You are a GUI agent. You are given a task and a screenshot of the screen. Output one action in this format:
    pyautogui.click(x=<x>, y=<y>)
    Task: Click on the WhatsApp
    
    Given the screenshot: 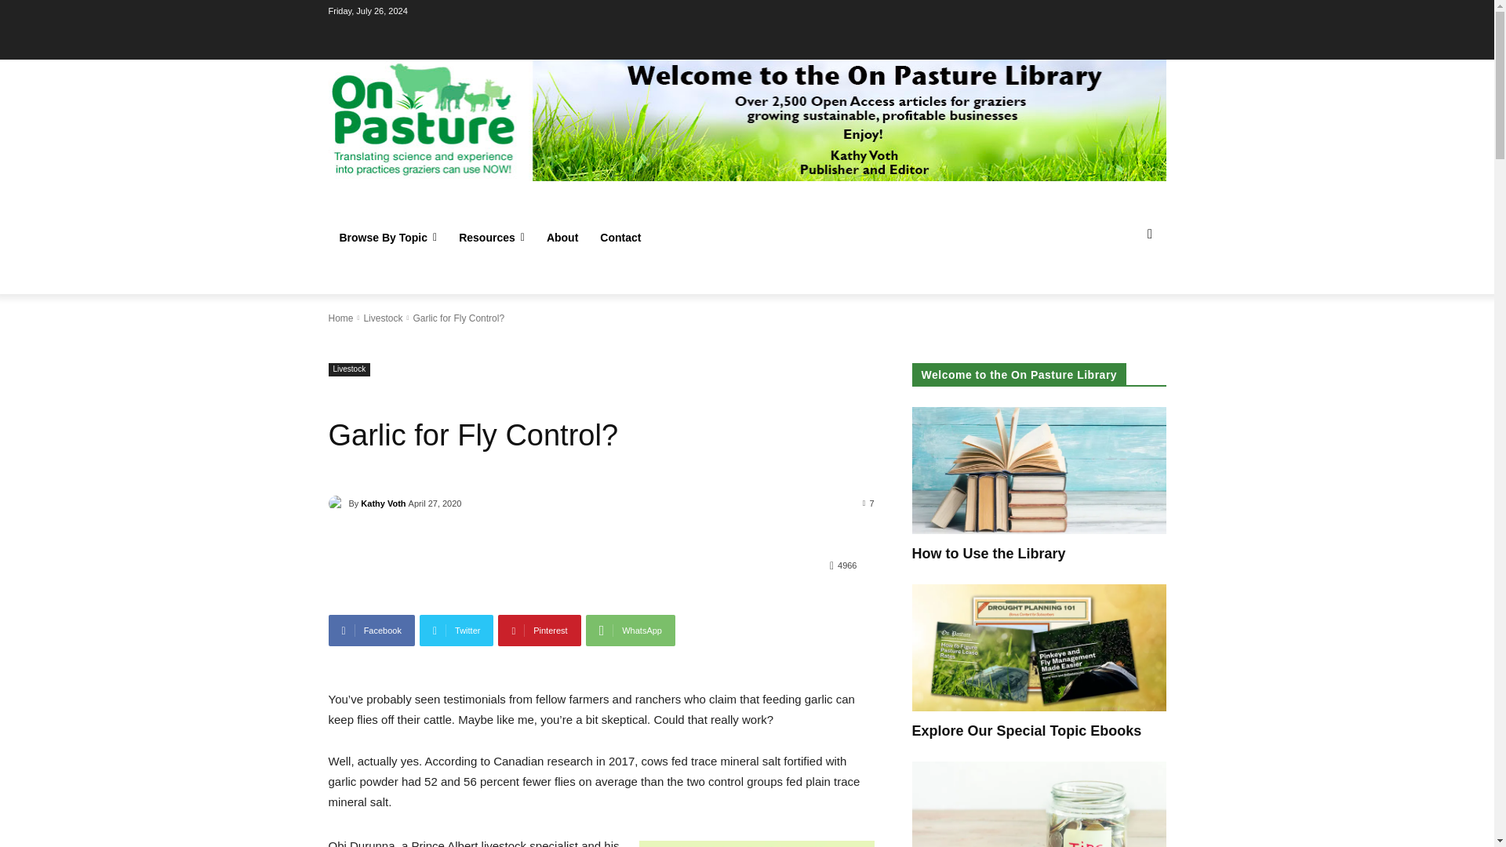 What is the action you would take?
    pyautogui.click(x=630, y=631)
    